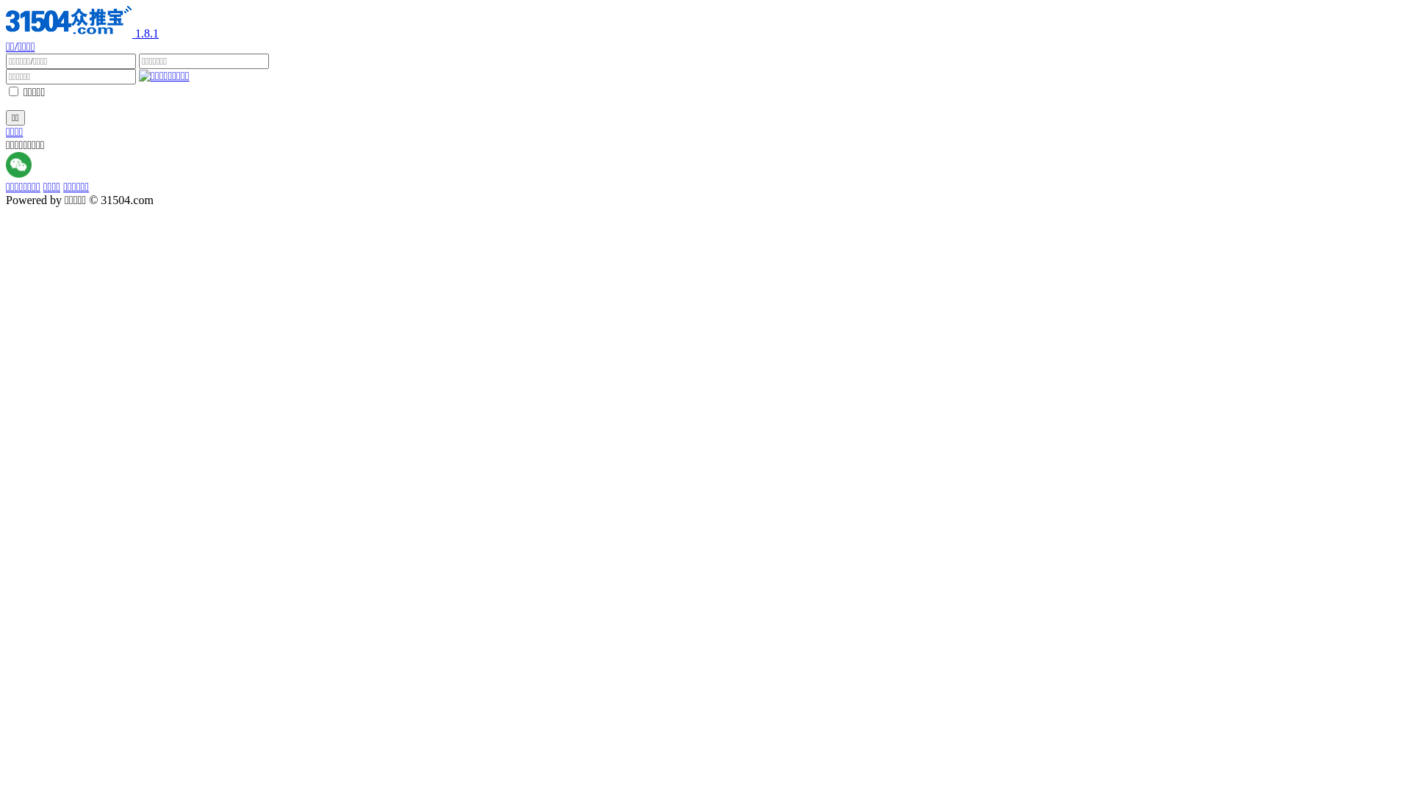 Image resolution: width=1411 pixels, height=793 pixels. What do you see at coordinates (82, 34) in the screenshot?
I see `1.8.1` at bounding box center [82, 34].